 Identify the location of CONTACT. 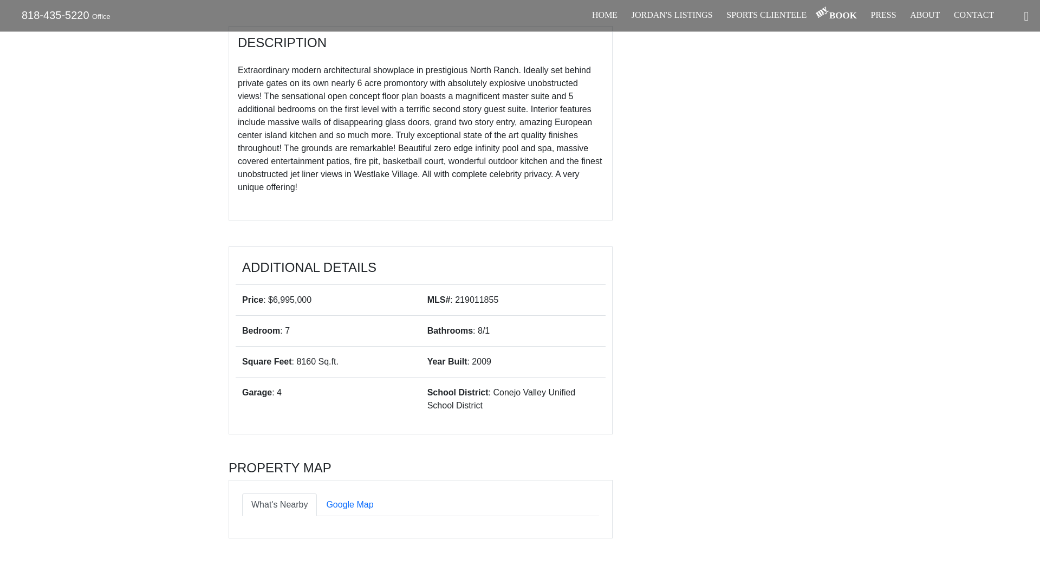
(974, 15).